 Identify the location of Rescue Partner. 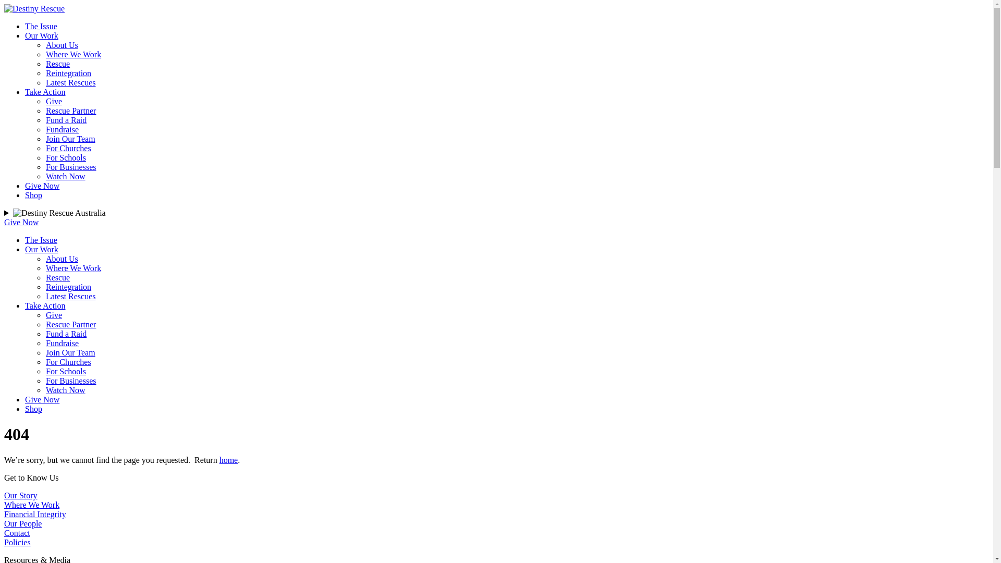
(71, 324).